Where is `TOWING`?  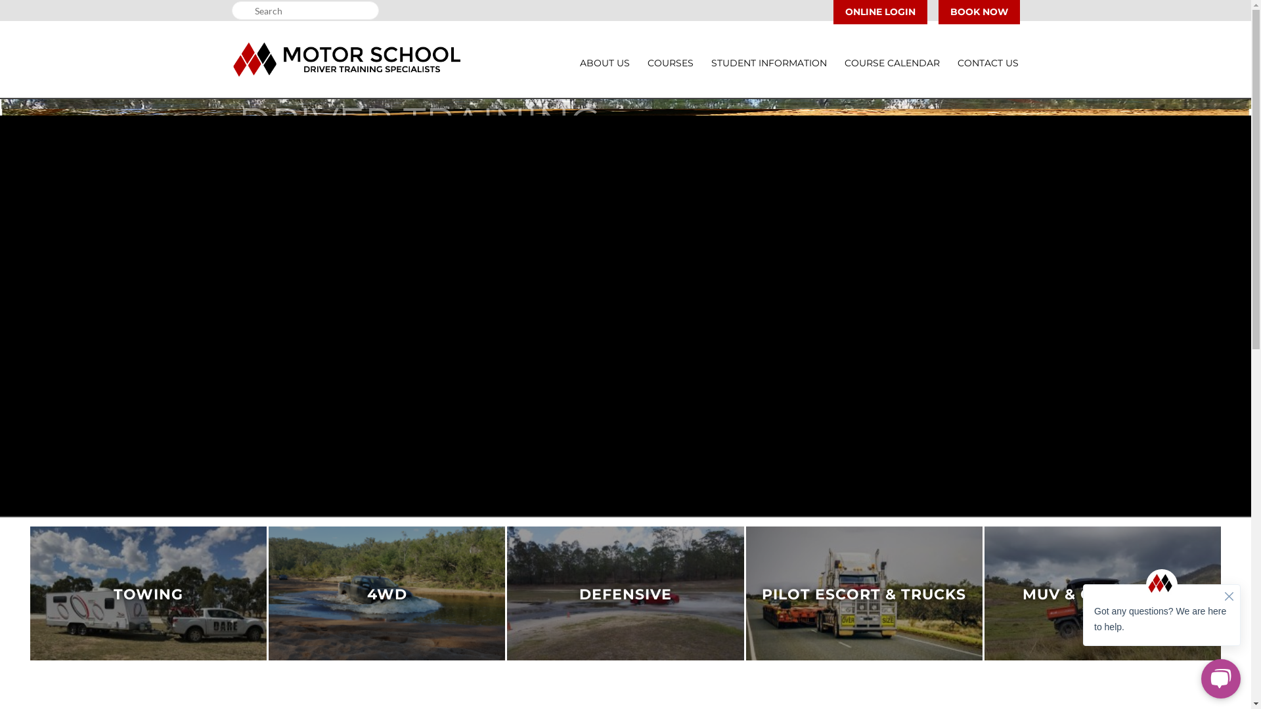 TOWING is located at coordinates (148, 595).